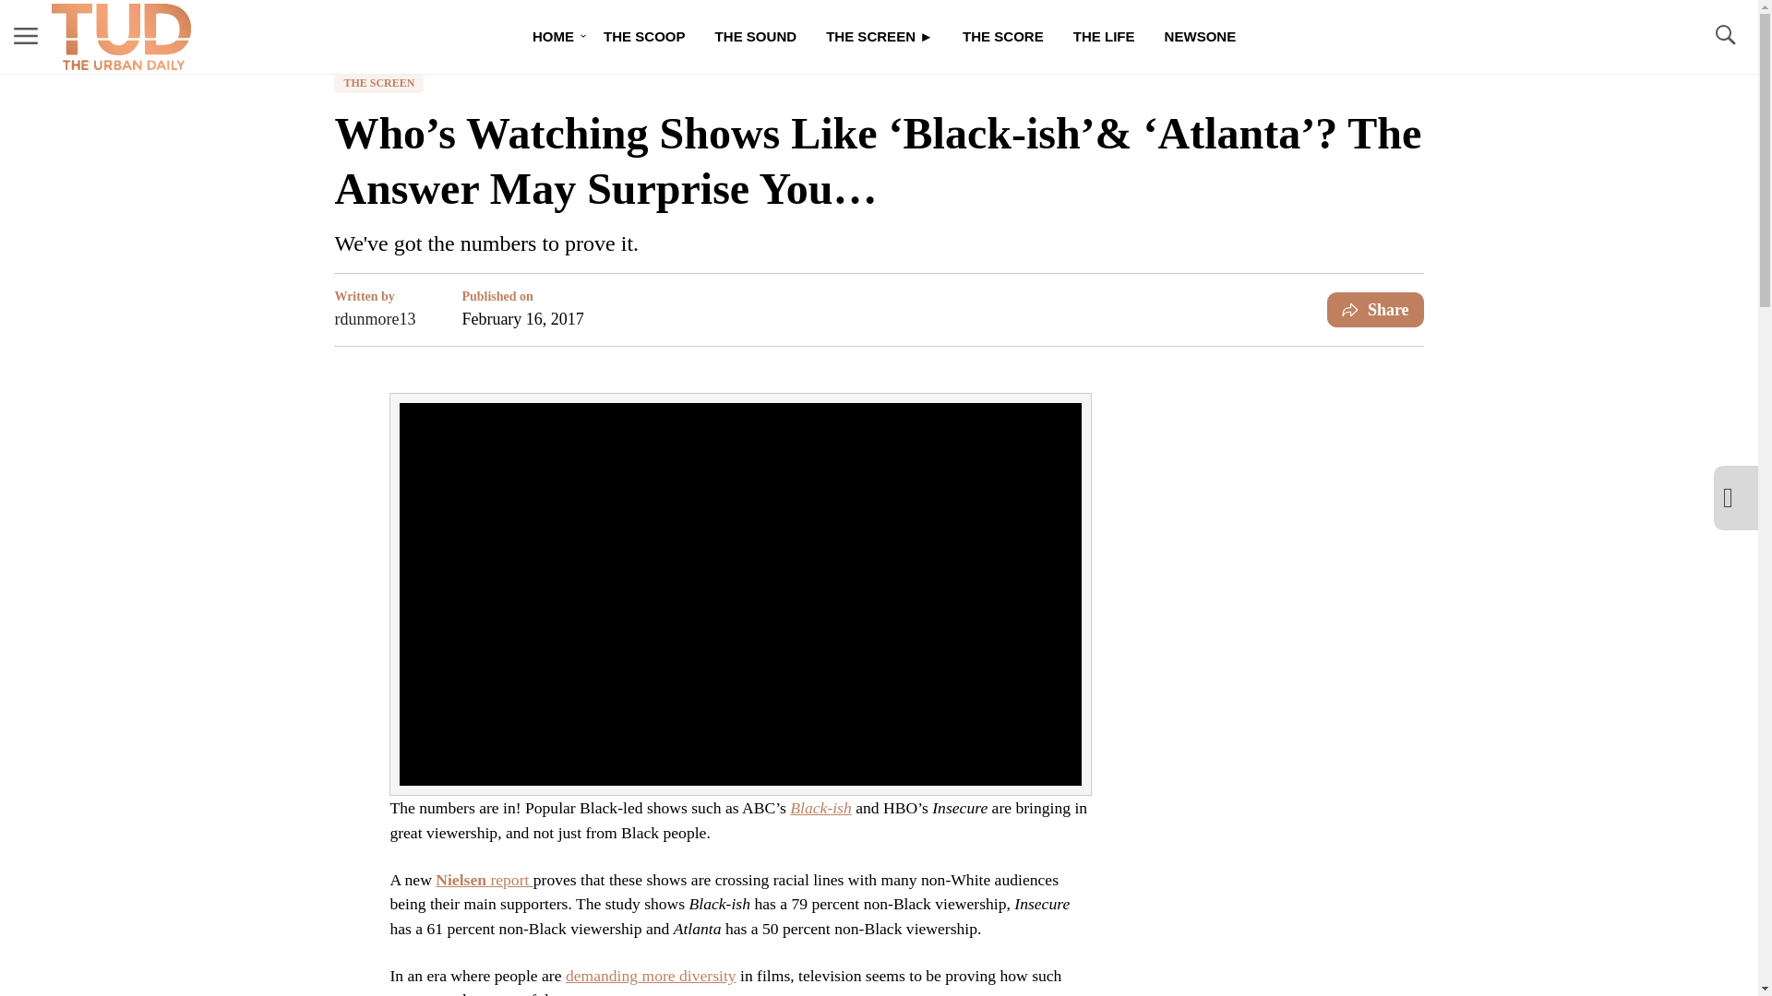 The width and height of the screenshot is (1772, 996). I want to click on TOGGLE SEARCH, so click(1724, 35).